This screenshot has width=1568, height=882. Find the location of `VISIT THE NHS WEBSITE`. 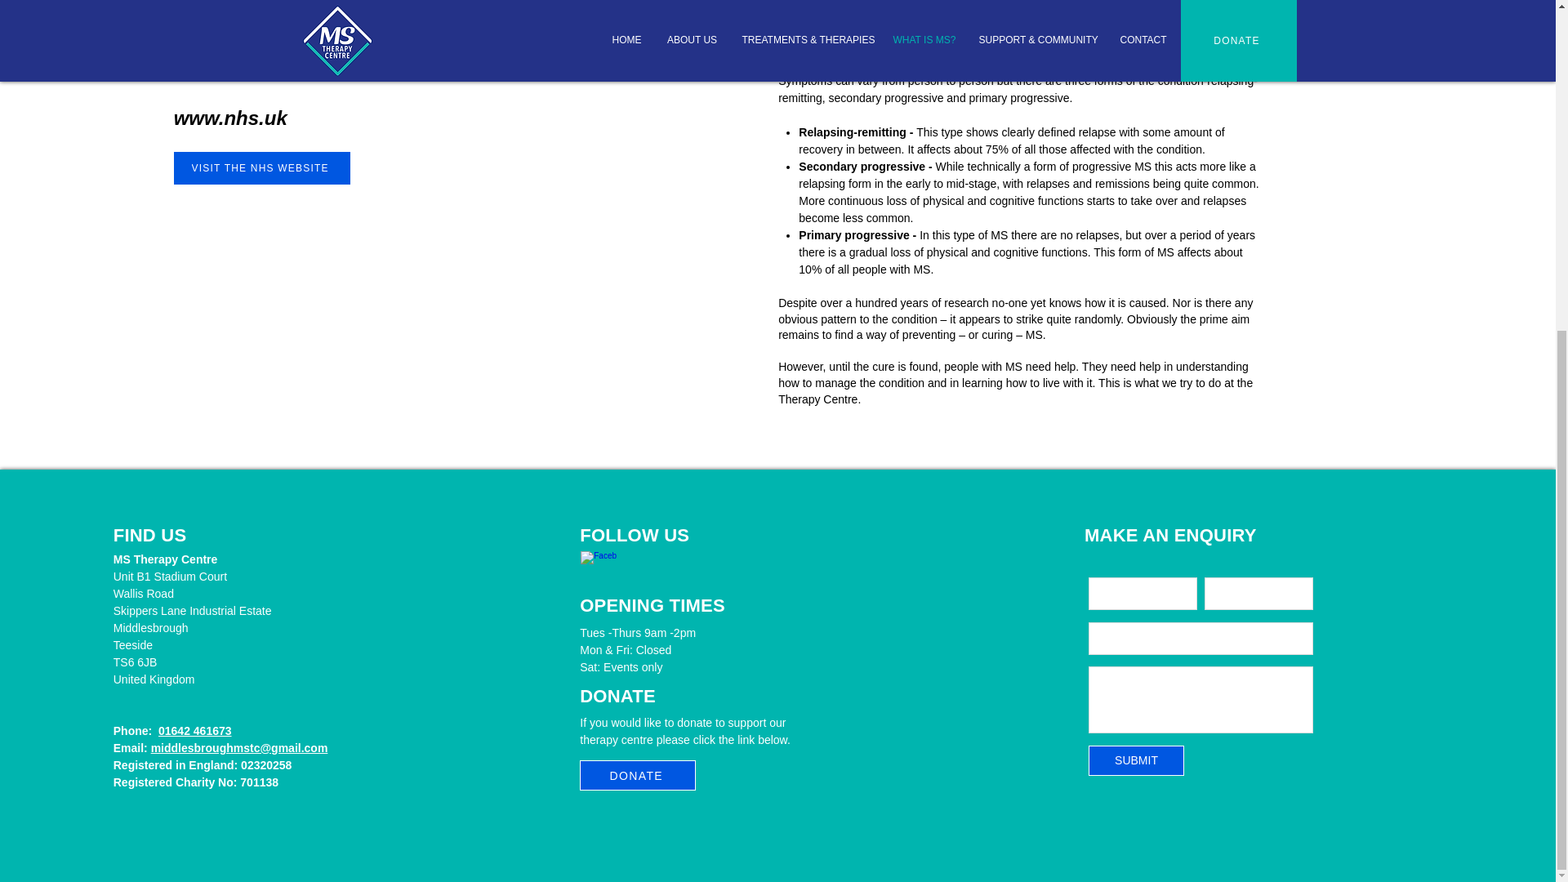

VISIT THE NHS WEBSITE is located at coordinates (261, 167).